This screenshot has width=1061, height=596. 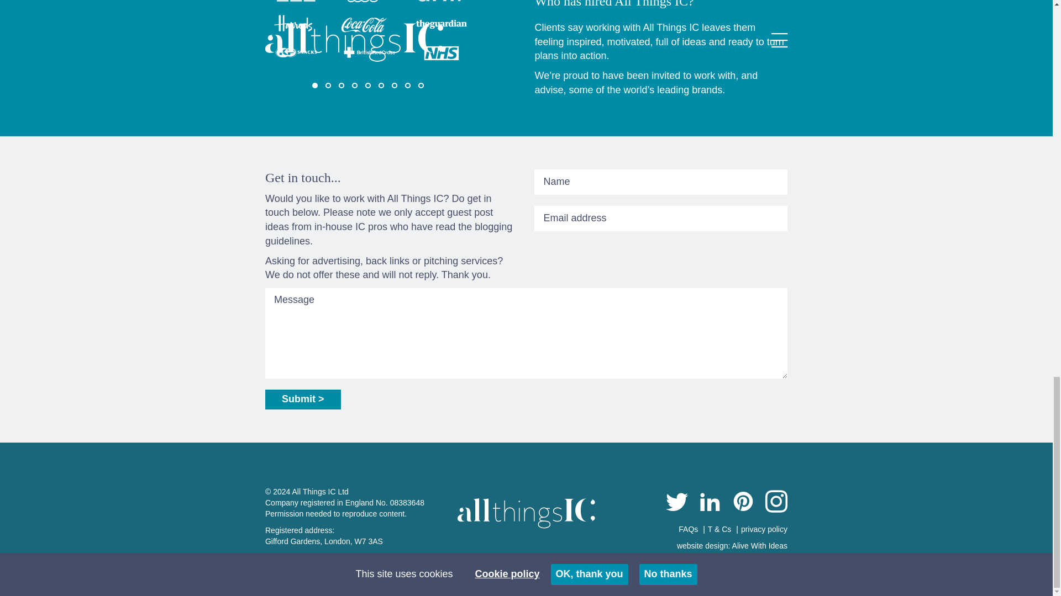 What do you see at coordinates (776, 503) in the screenshot?
I see `All Things IC on Instagram` at bounding box center [776, 503].